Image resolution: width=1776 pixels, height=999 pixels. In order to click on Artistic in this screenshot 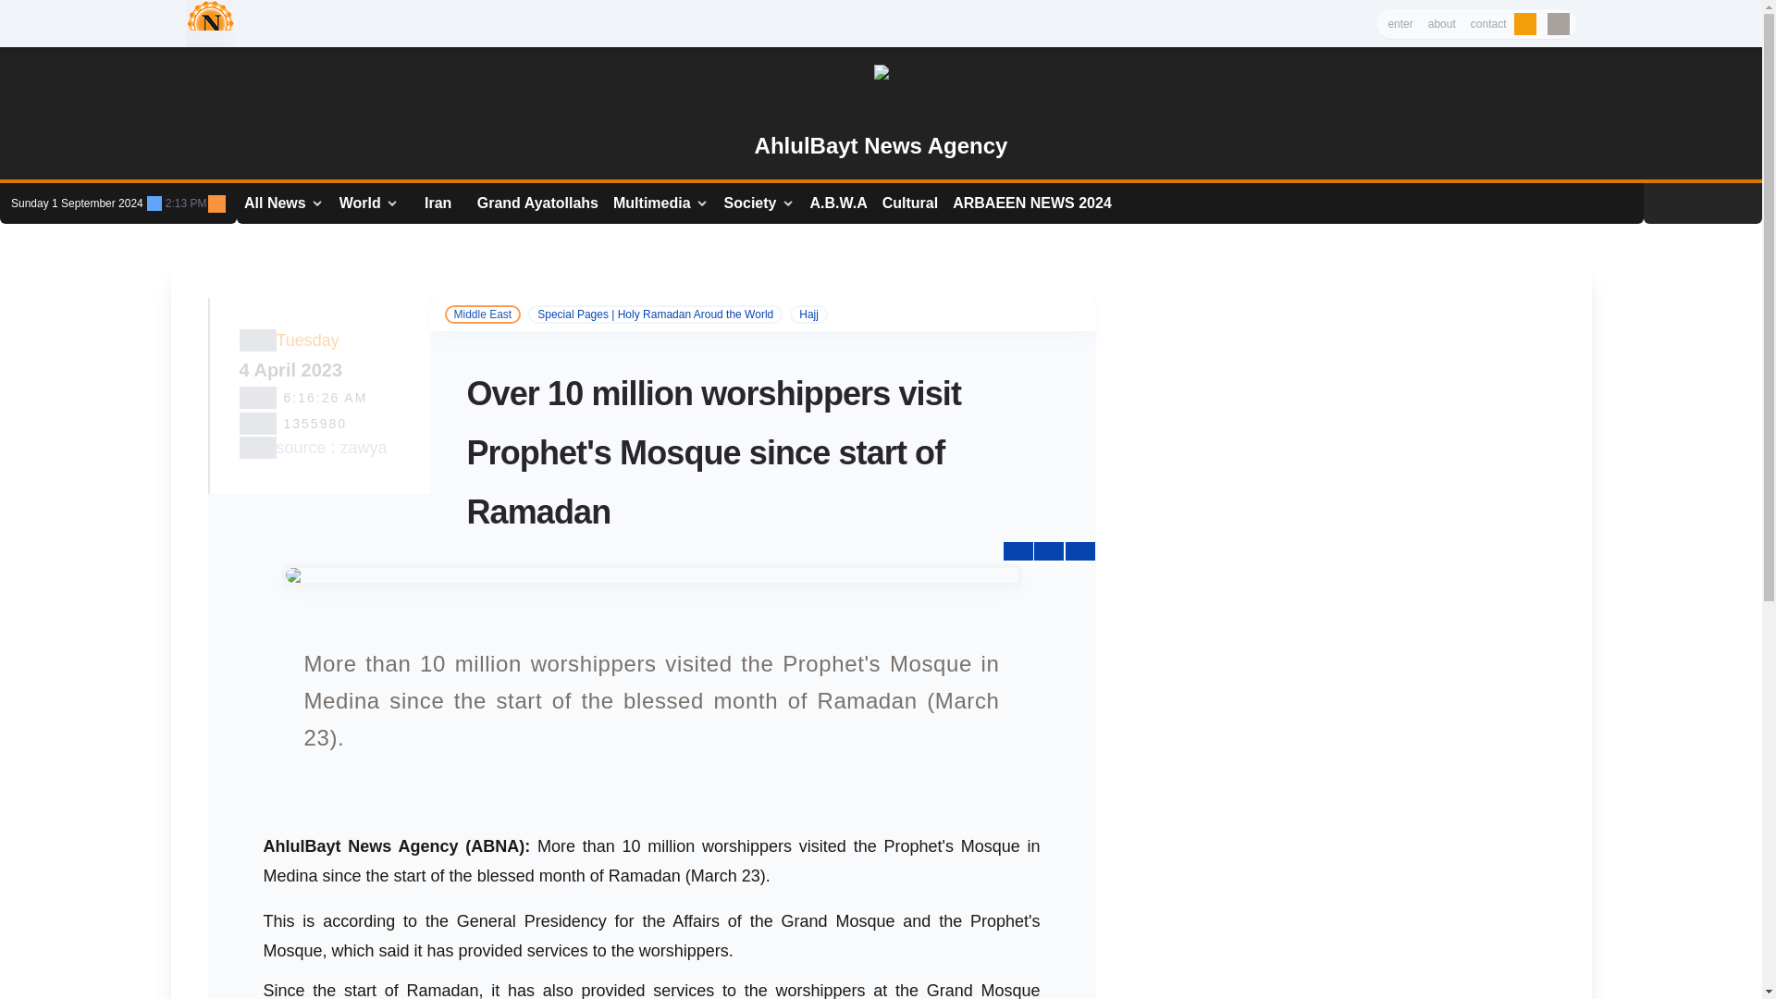, I will do `click(823, 229)`.